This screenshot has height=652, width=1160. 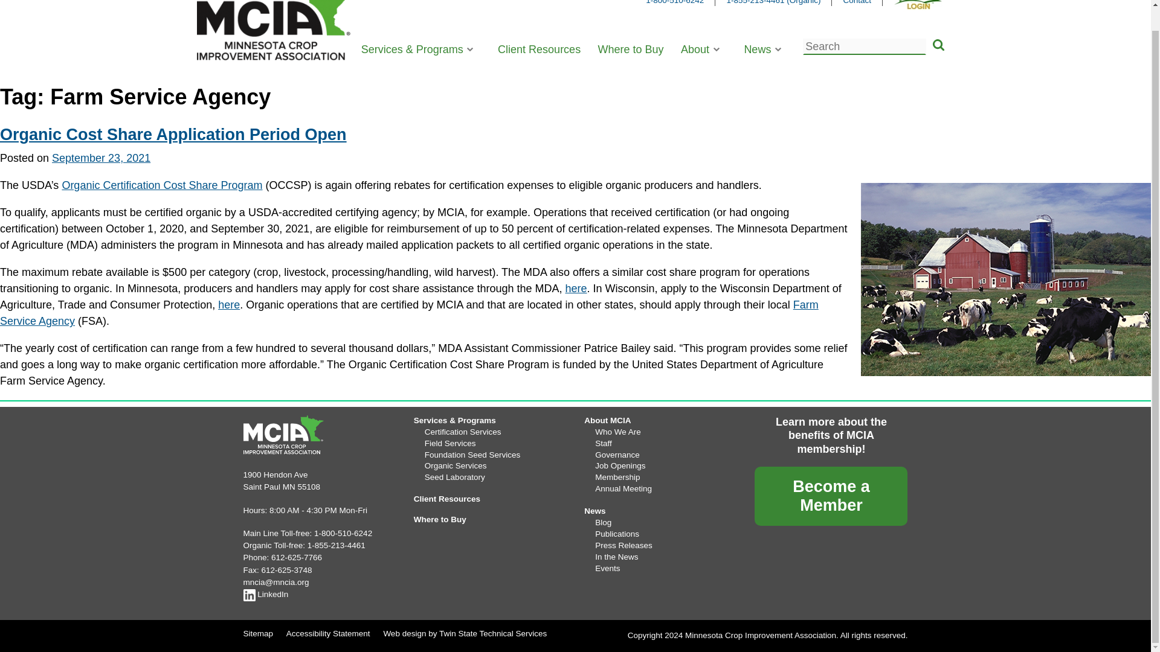 I want to click on Contact, so click(x=857, y=2).